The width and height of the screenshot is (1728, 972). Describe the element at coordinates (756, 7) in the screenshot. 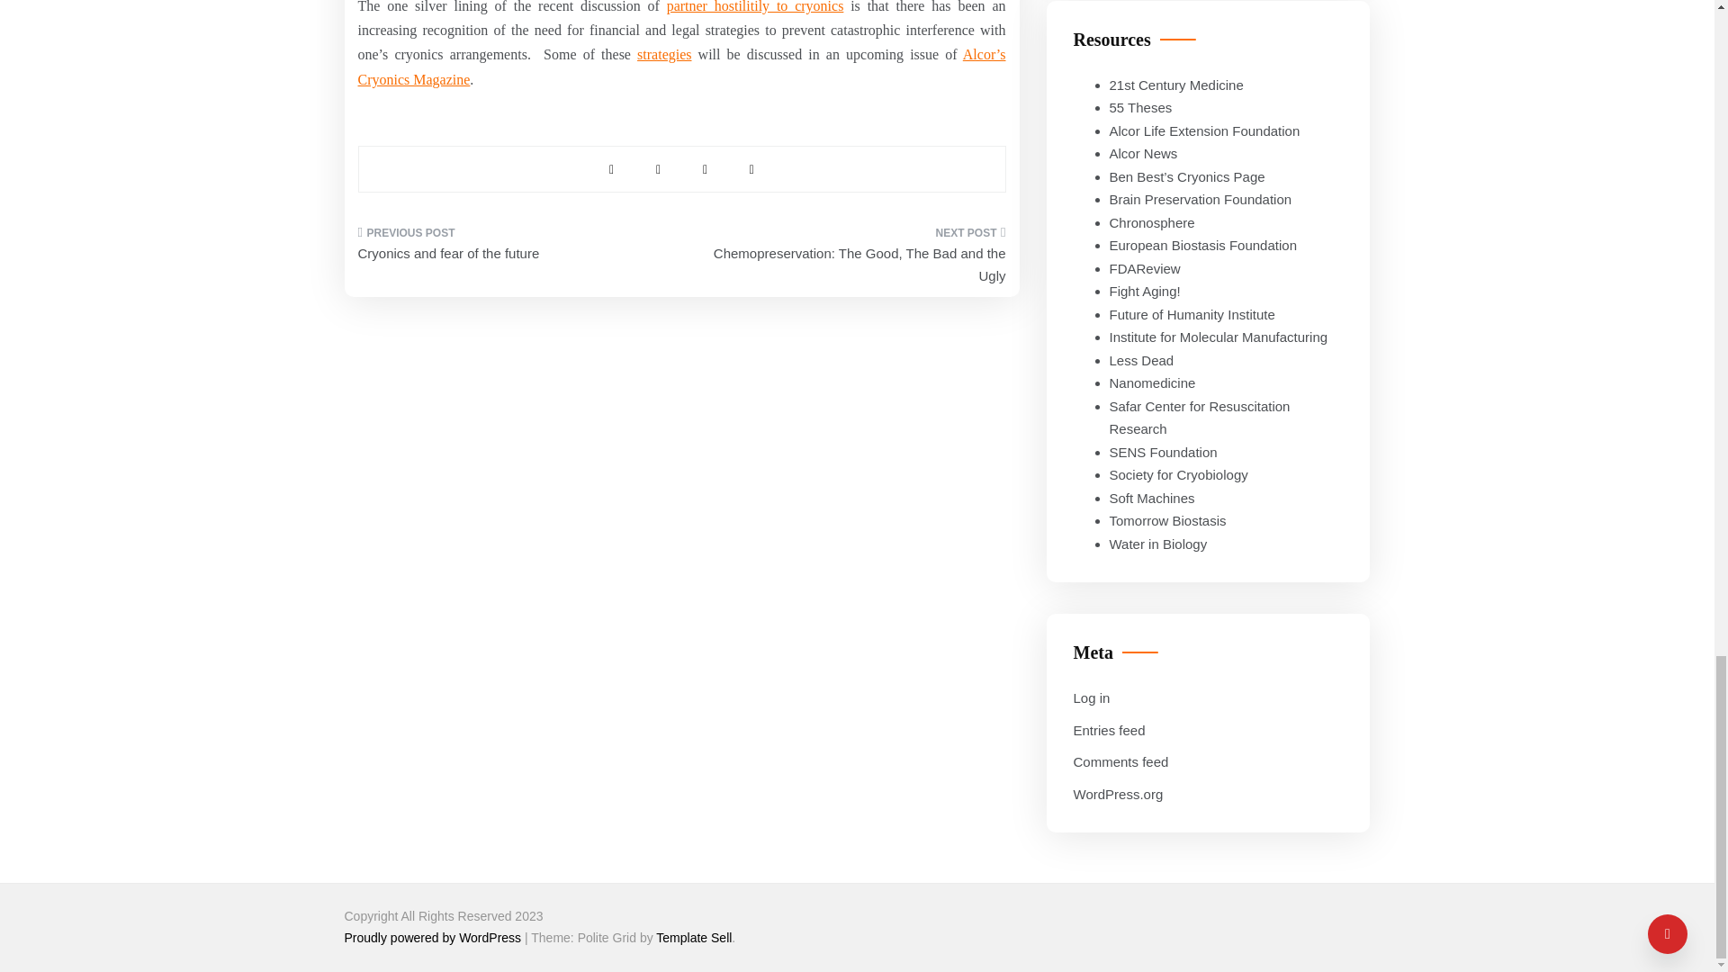

I see `partner hostilitily to cryonics` at that location.